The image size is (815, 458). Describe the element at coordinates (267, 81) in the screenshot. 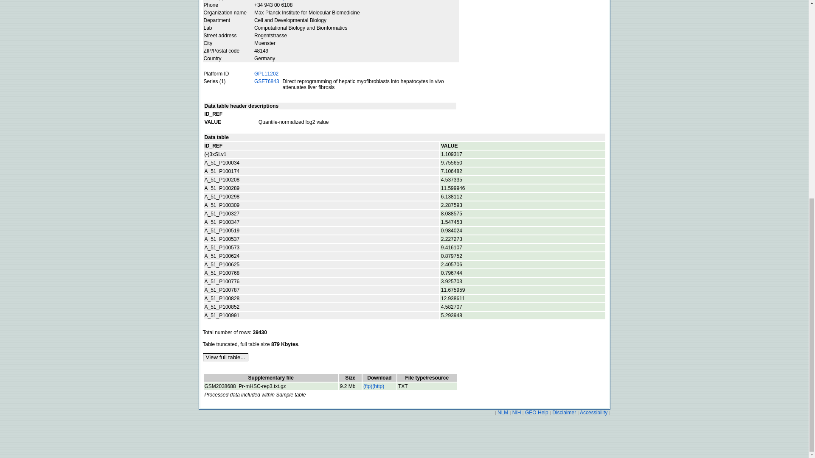

I see `GSE76843` at that location.